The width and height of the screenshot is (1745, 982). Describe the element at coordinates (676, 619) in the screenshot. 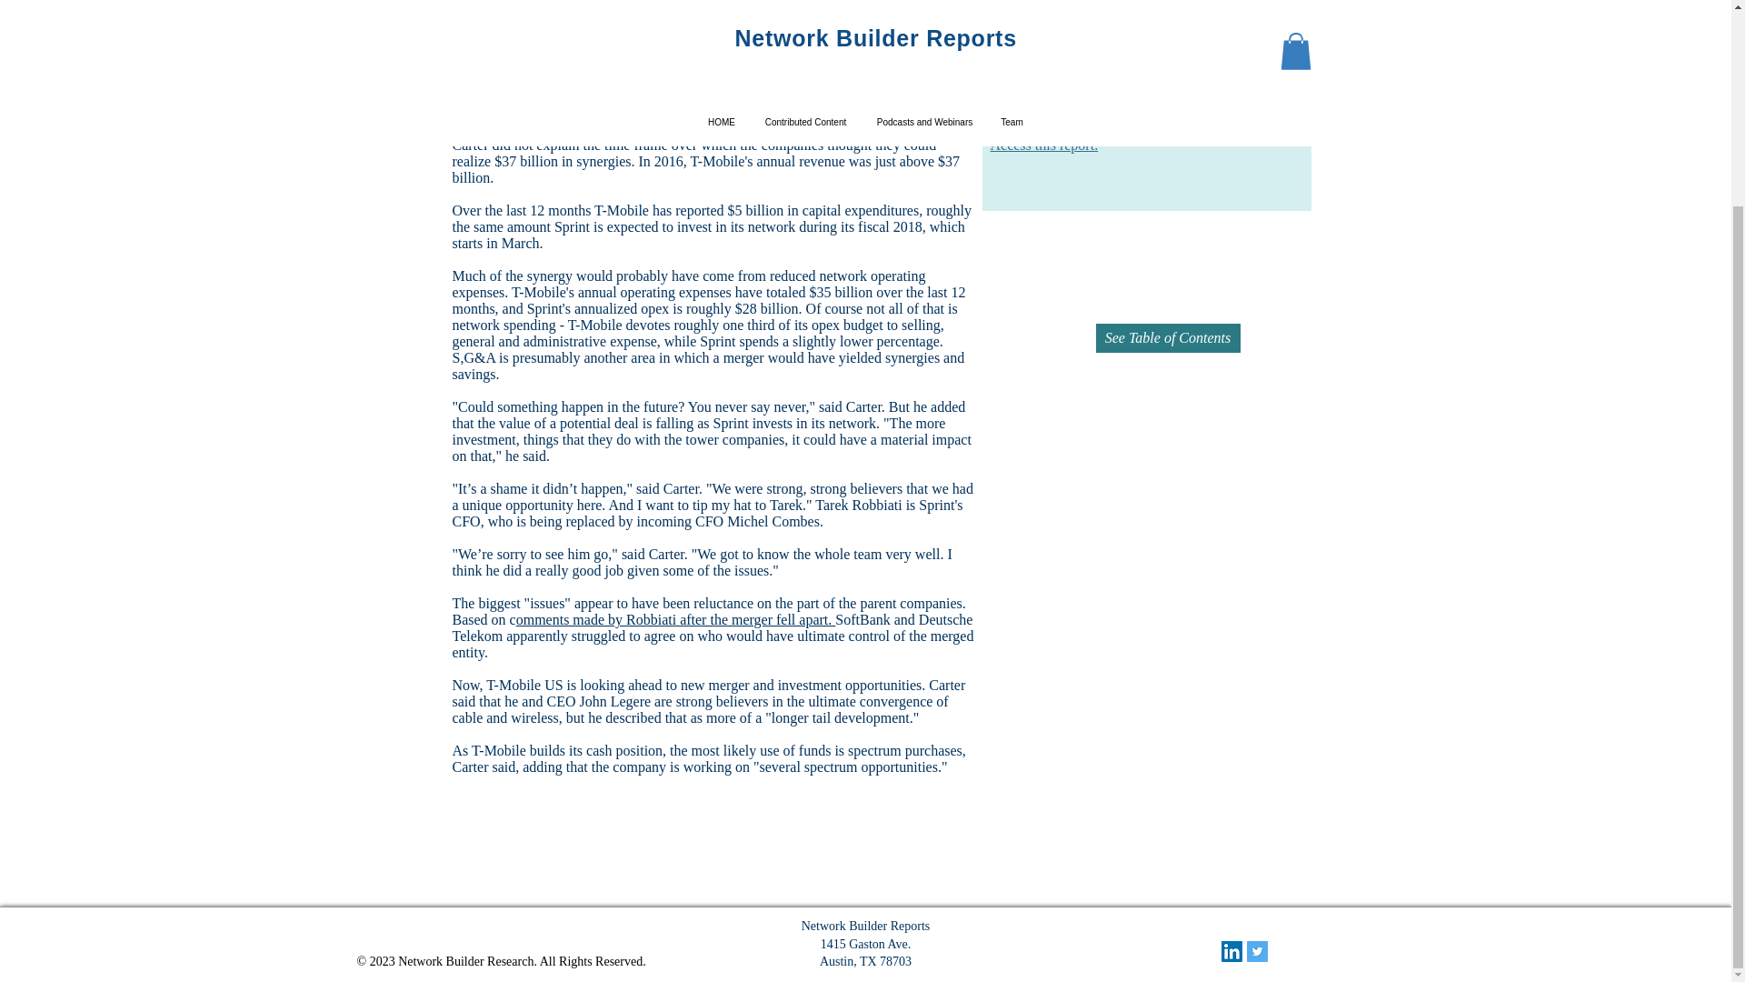

I see `omments made by Robbiati after the merger fell apart. ` at that location.